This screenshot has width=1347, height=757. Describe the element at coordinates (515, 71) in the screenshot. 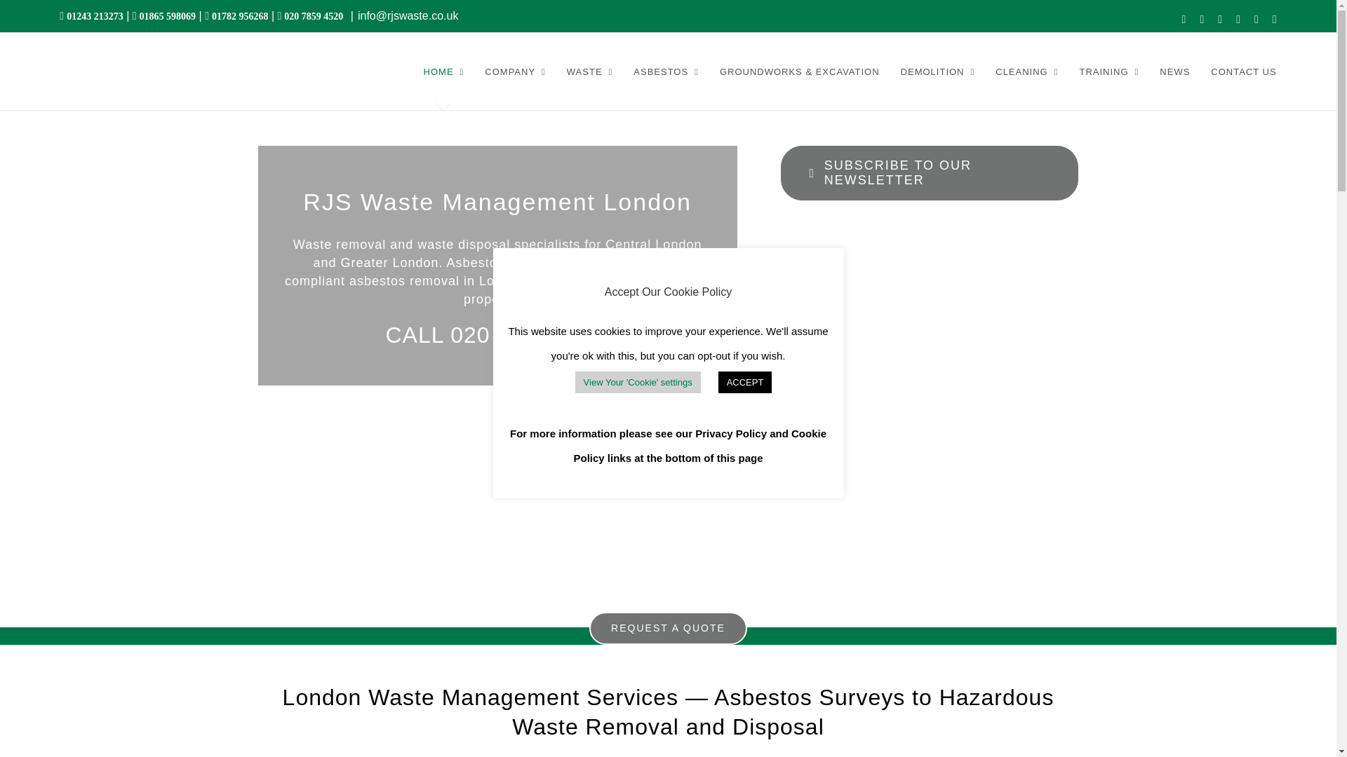

I see `COMPANY` at that location.